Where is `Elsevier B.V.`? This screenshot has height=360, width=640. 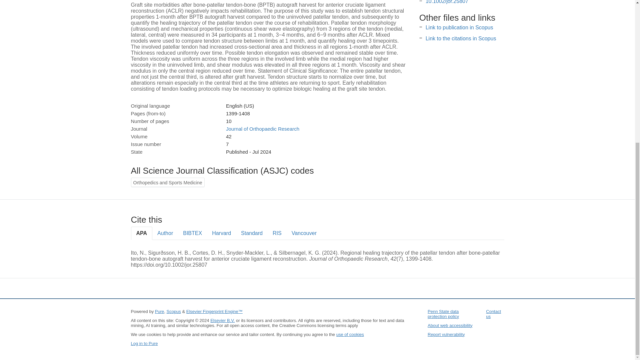 Elsevier B.V. is located at coordinates (223, 320).